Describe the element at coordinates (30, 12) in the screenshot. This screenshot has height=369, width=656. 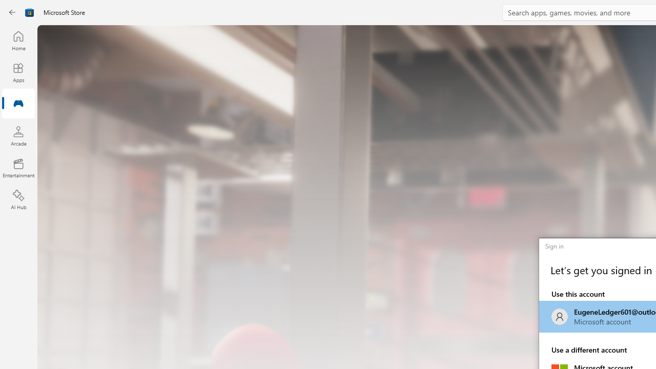
I see `Class: Image` at that location.